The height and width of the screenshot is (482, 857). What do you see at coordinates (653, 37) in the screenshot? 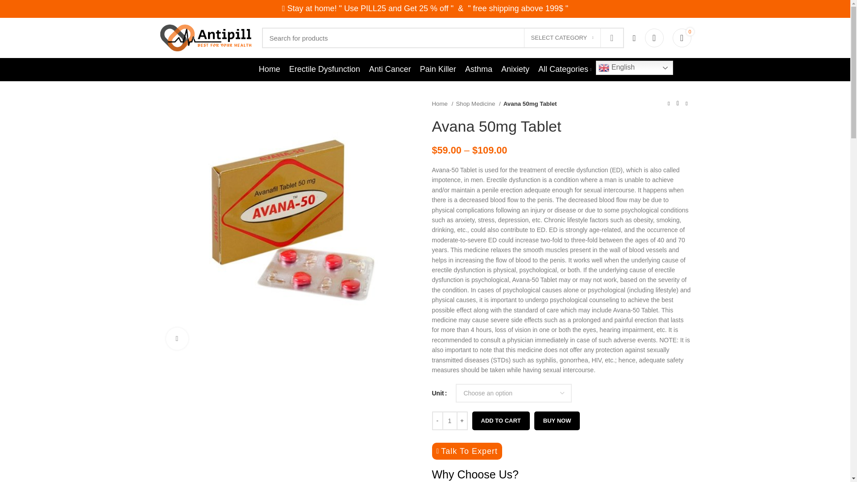
I see `My Wishlist` at bounding box center [653, 37].